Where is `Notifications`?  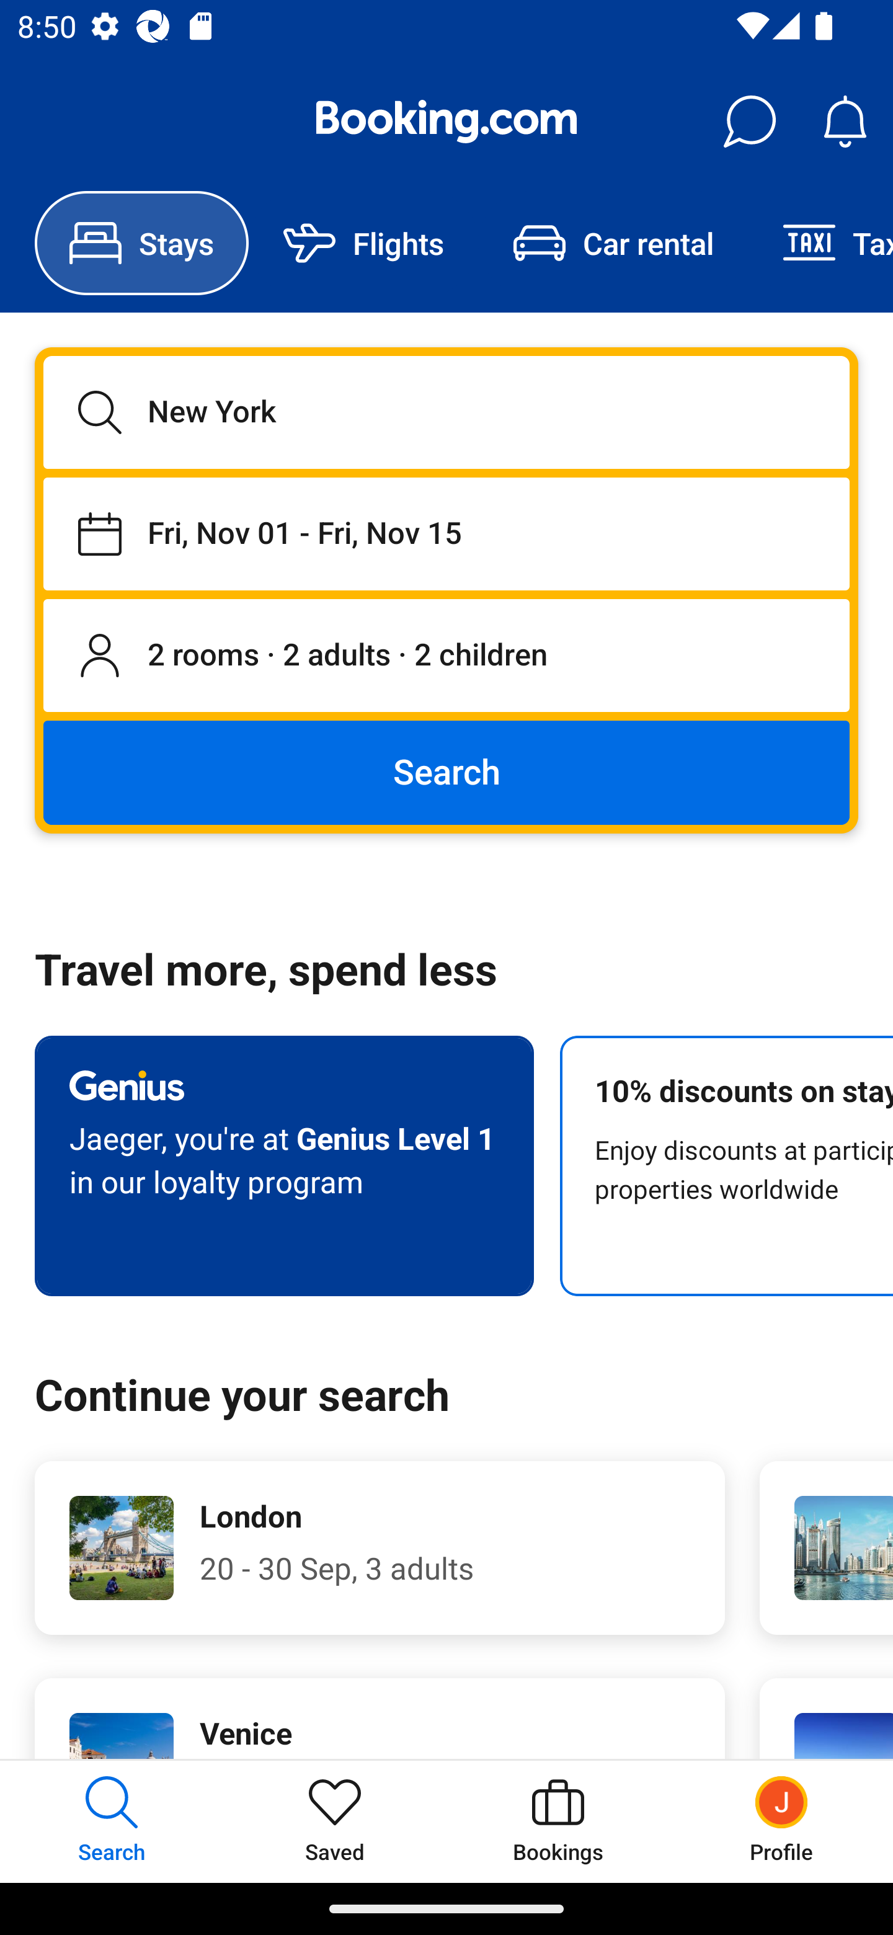 Notifications is located at coordinates (845, 122).